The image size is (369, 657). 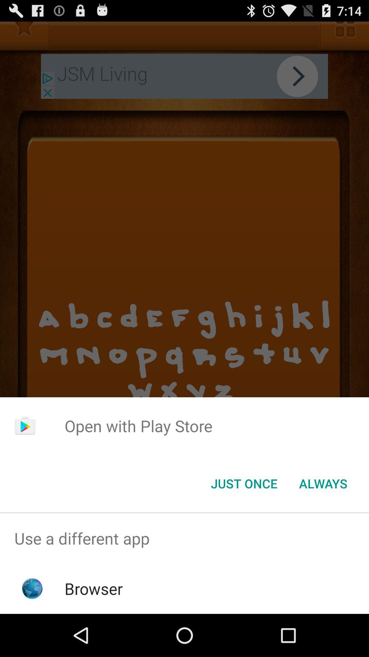 I want to click on select the item below the use a different item, so click(x=94, y=589).